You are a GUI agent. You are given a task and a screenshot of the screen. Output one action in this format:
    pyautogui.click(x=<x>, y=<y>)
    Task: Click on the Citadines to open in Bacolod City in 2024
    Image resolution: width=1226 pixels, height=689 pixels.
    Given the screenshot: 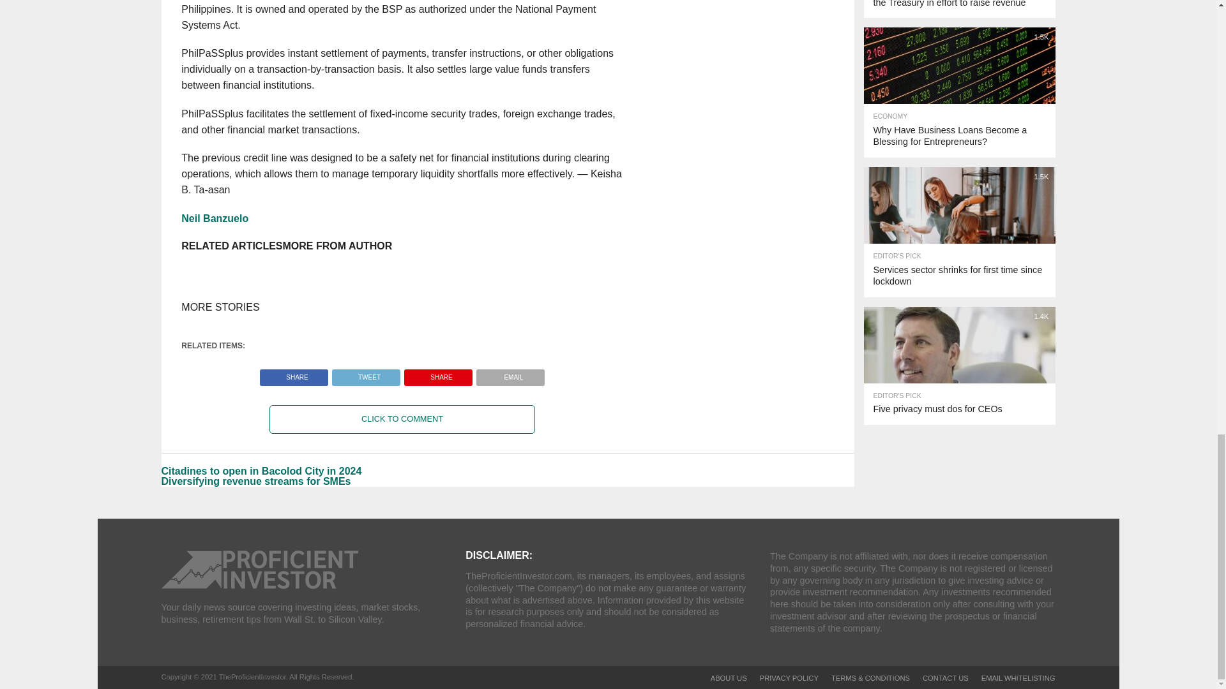 What is the action you would take?
    pyautogui.click(x=261, y=471)
    